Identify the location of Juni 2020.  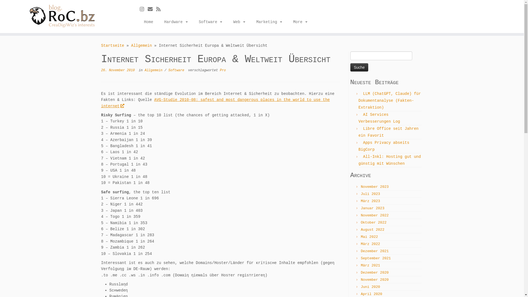
(370, 287).